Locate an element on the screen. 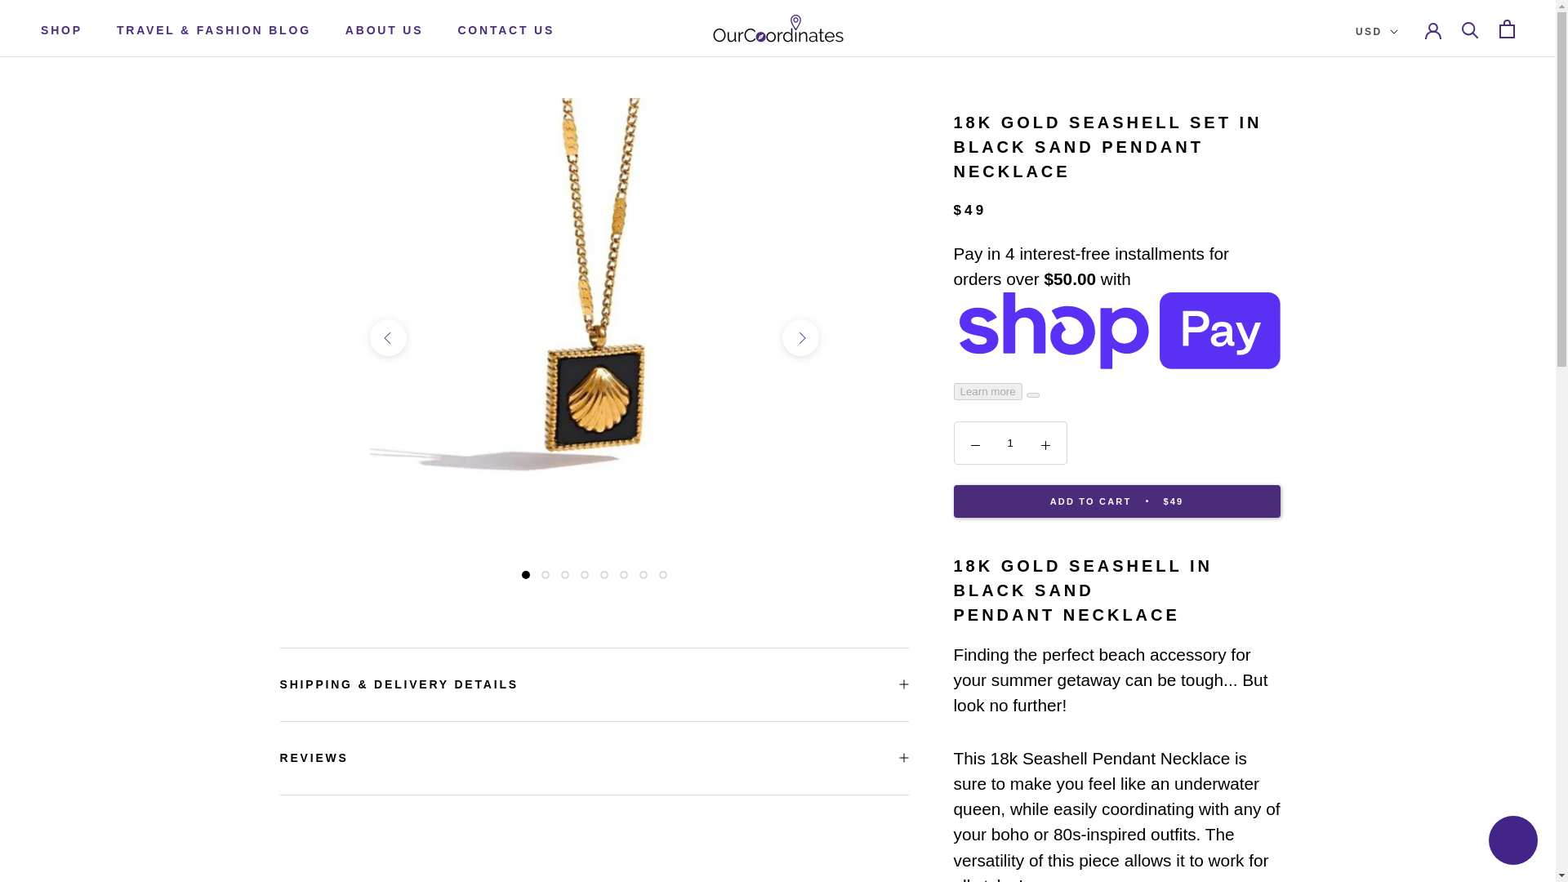 The height and width of the screenshot is (882, 1568). 1 is located at coordinates (1010, 443).